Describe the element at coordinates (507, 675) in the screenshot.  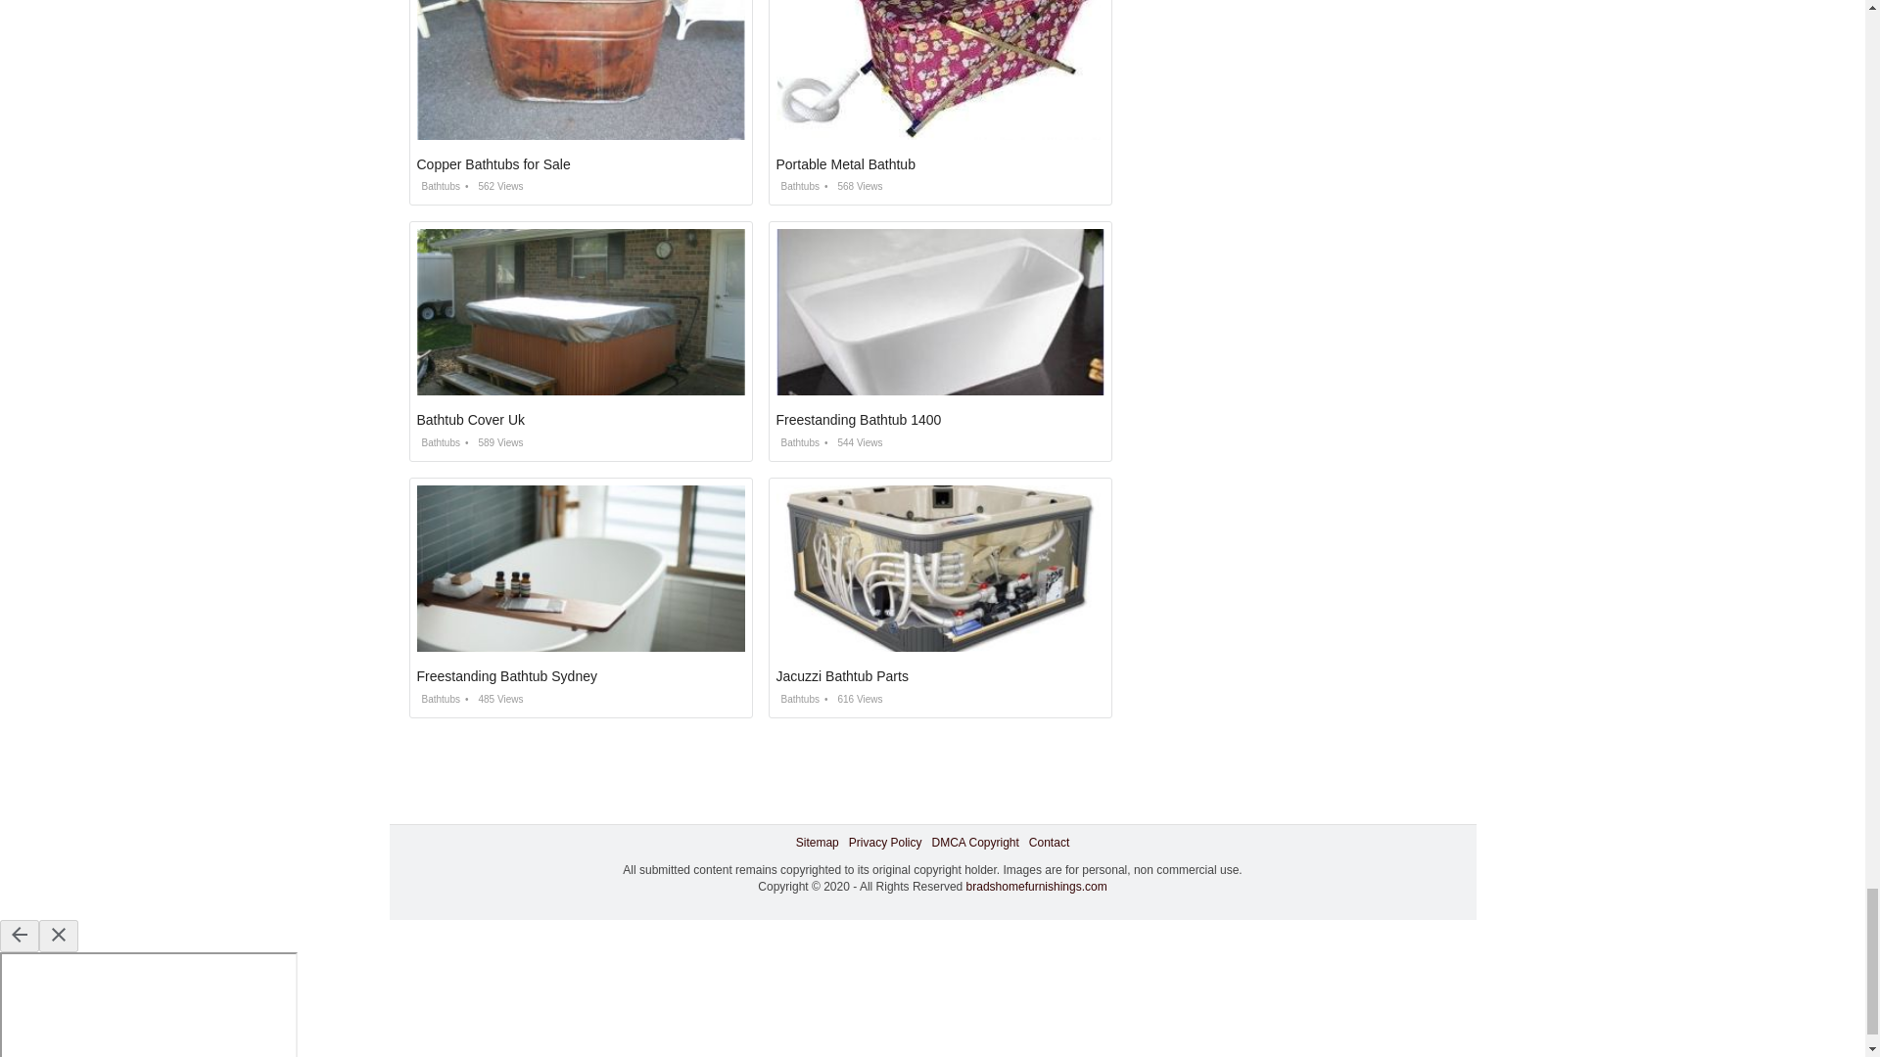
I see `Freestanding Bathtub Sydney` at that location.